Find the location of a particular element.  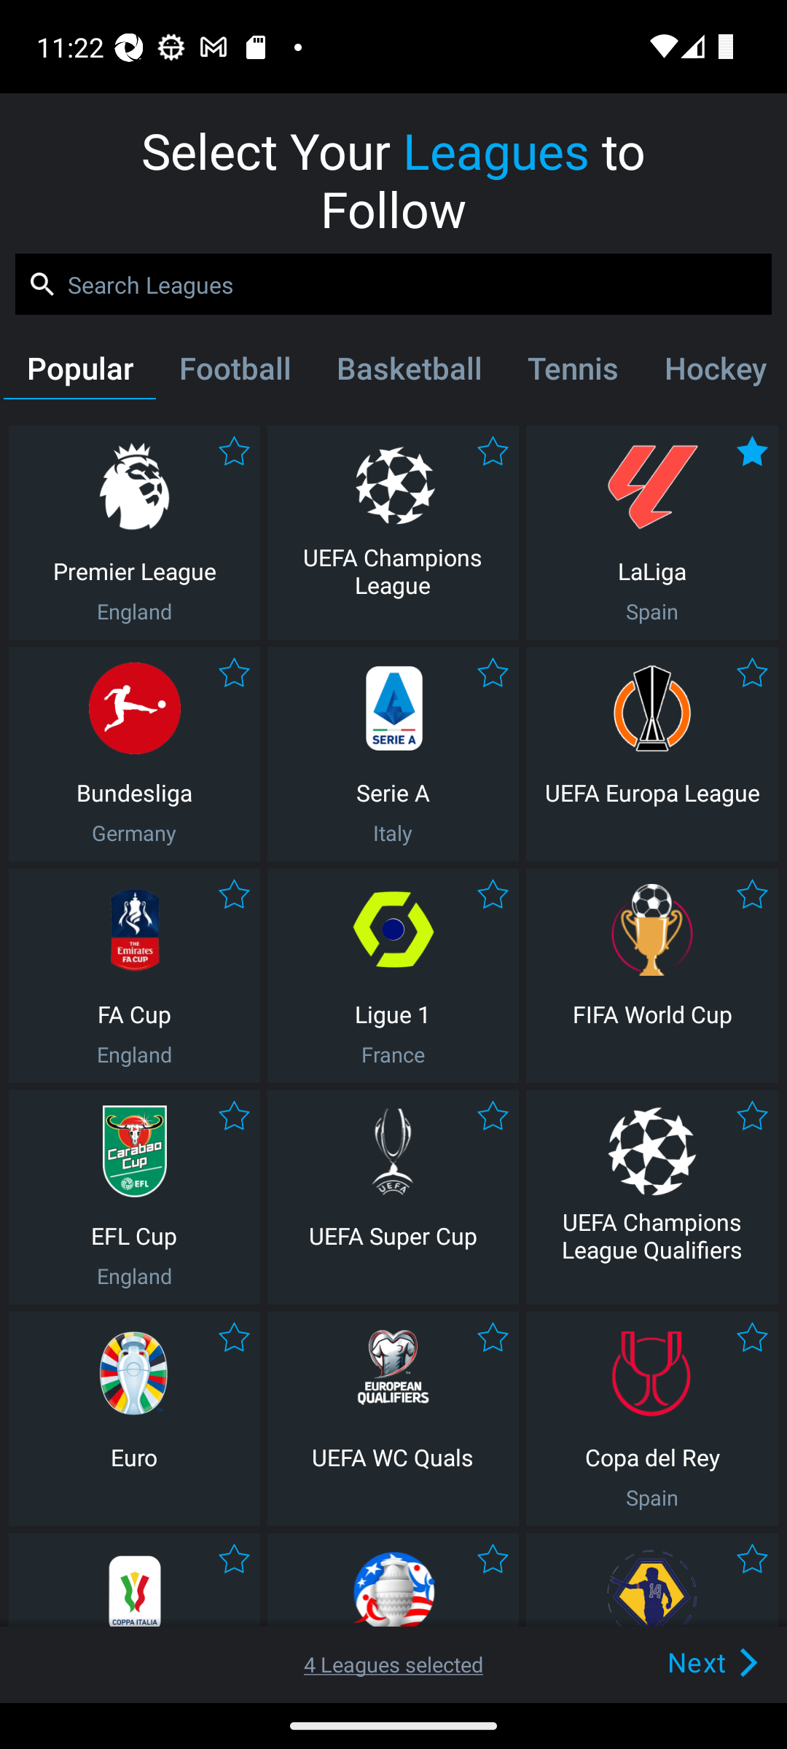

Premier League England is located at coordinates (134, 532).